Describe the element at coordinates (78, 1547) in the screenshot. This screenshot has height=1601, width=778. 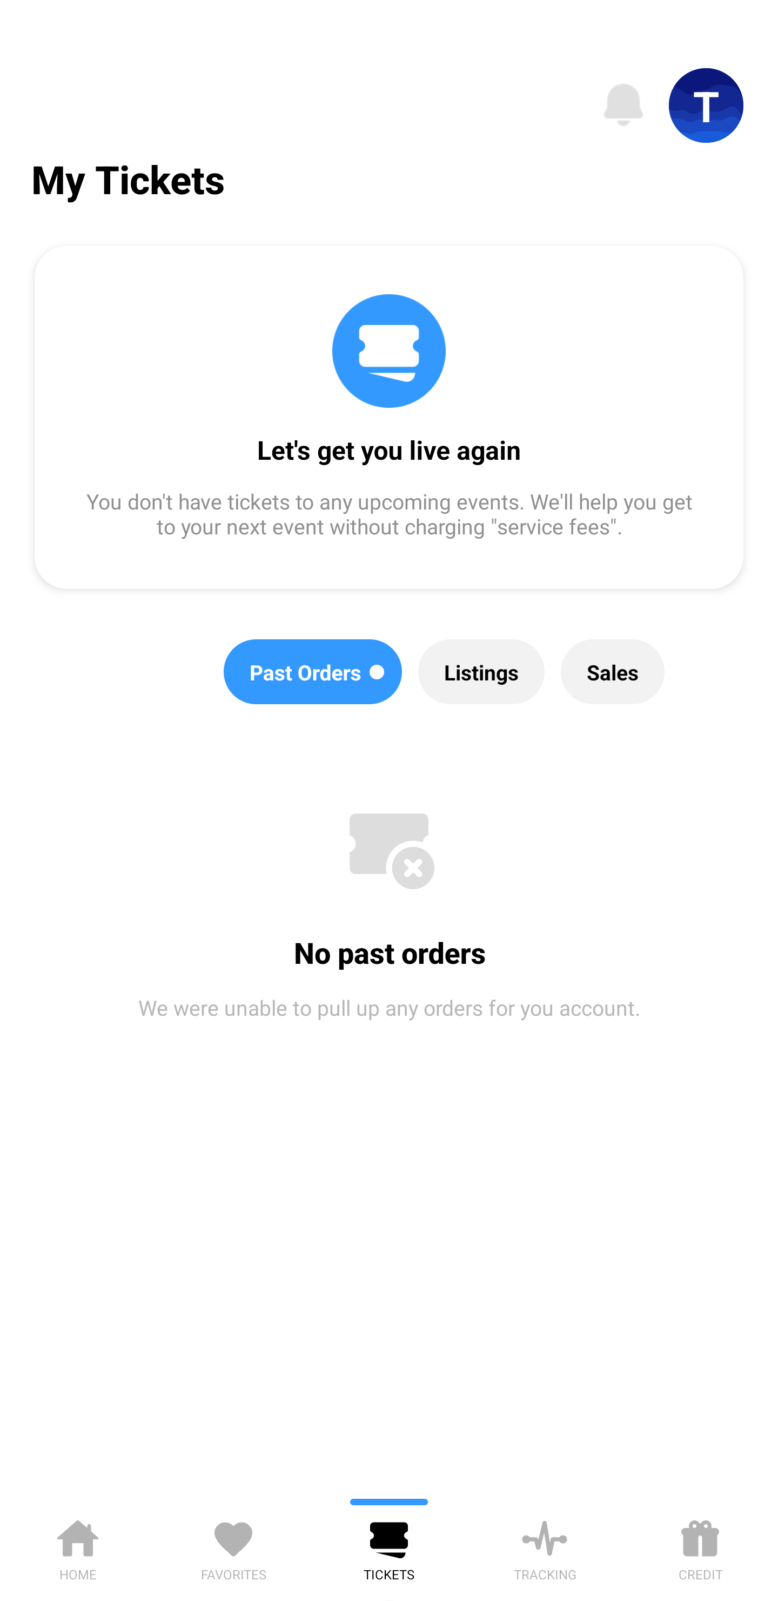
I see `HOME` at that location.